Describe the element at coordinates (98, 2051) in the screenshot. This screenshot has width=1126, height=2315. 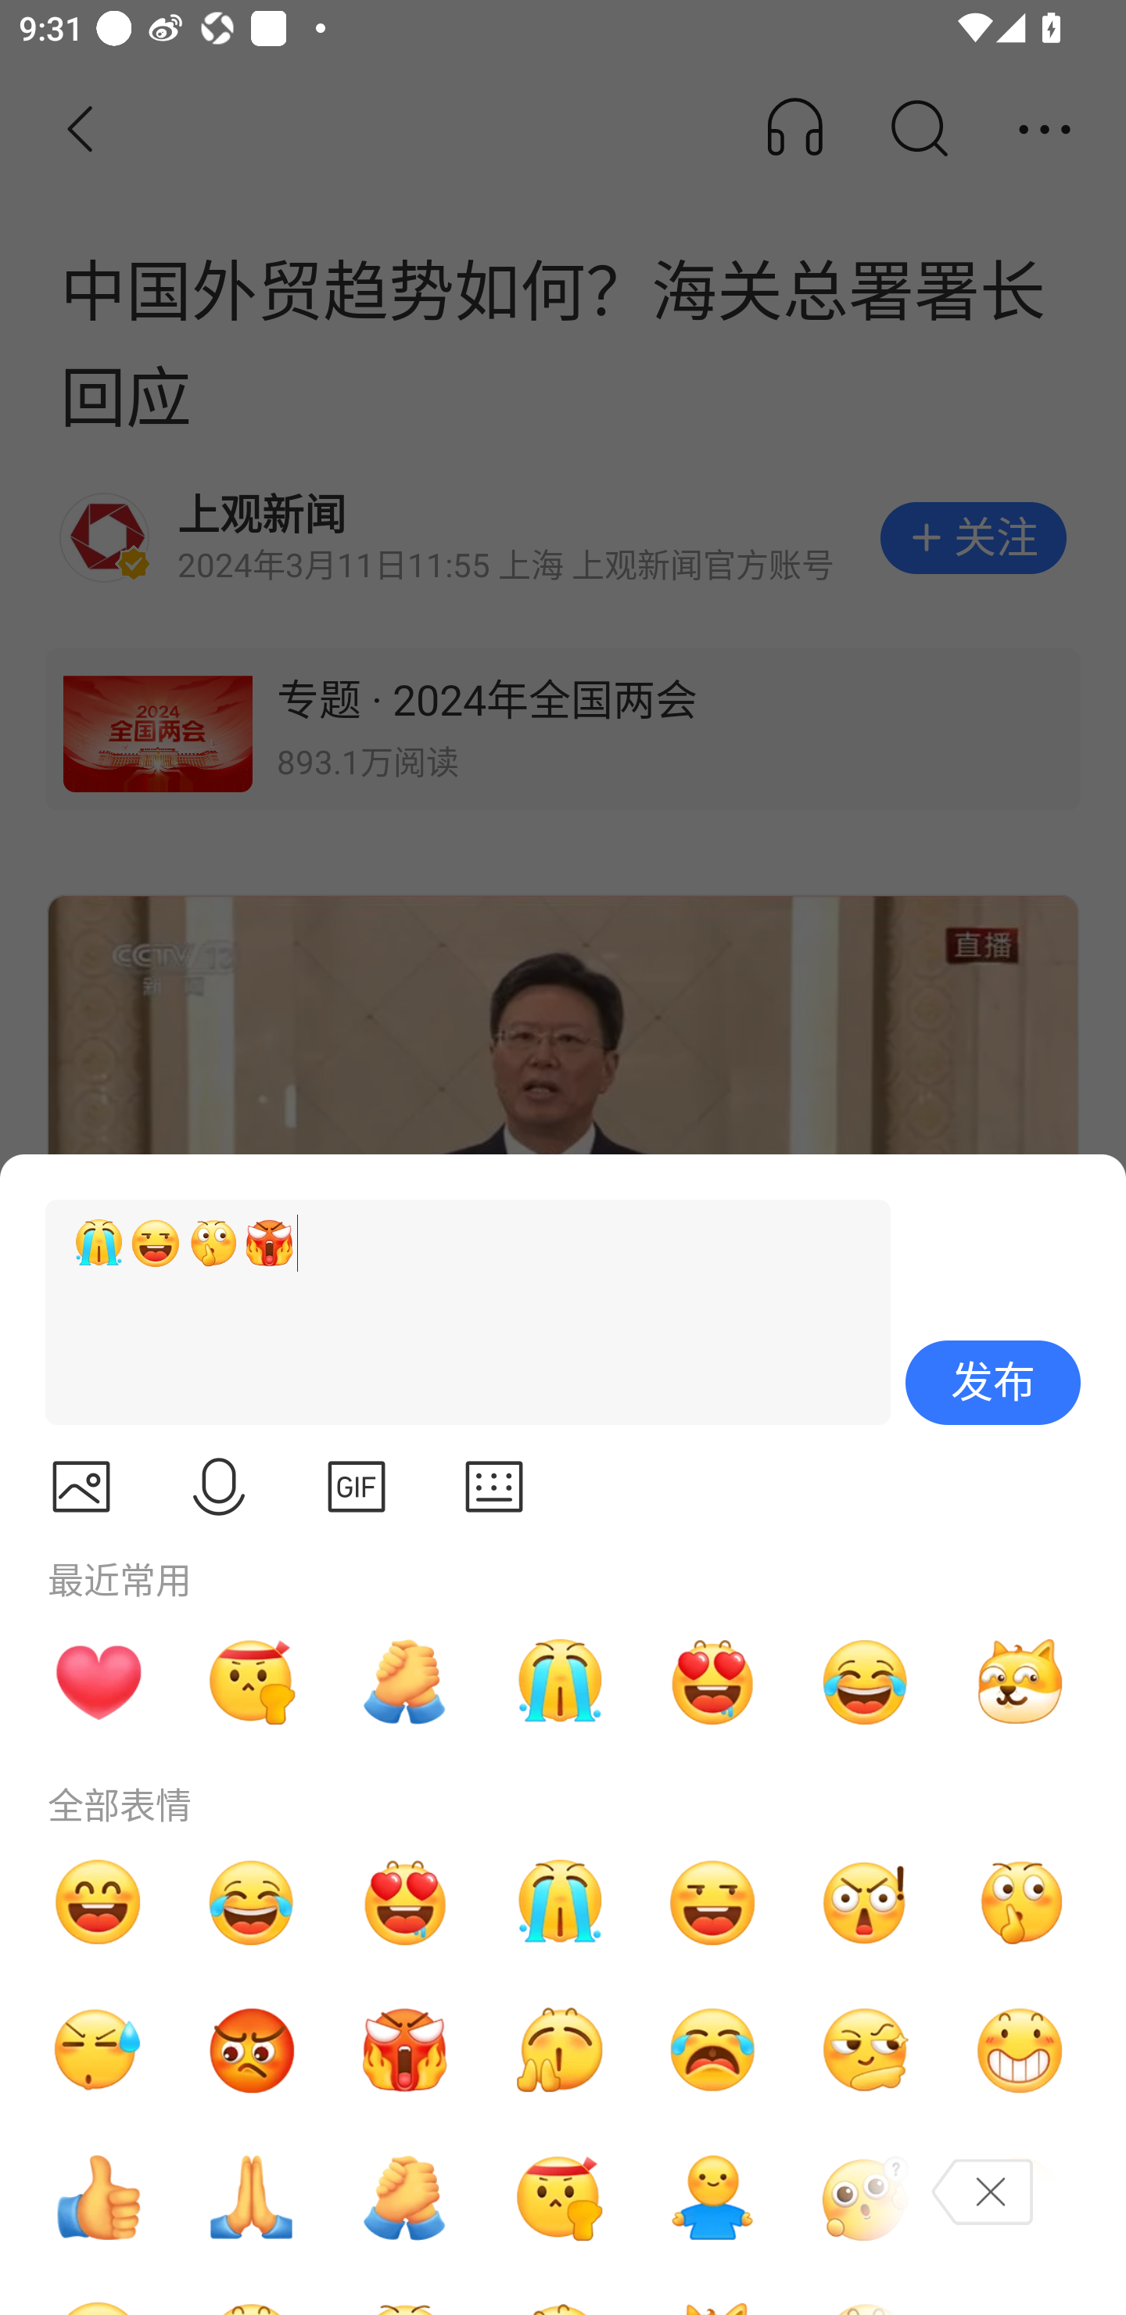
I see `汗` at that location.